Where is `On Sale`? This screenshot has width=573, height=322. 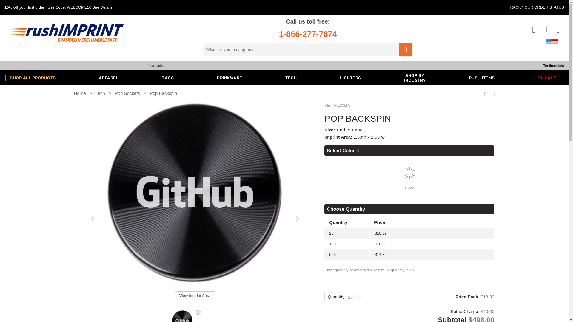 On Sale is located at coordinates (547, 78).